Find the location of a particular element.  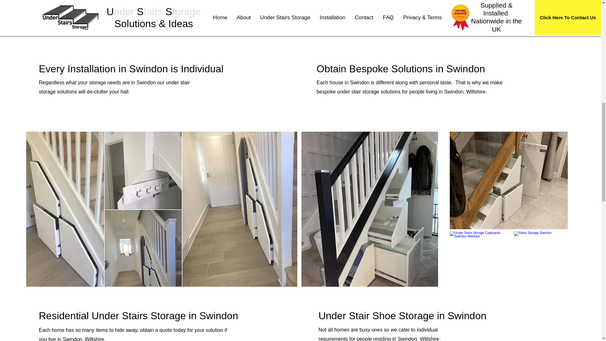

Under Stairs Storage Design Swindon is located at coordinates (508, 180).